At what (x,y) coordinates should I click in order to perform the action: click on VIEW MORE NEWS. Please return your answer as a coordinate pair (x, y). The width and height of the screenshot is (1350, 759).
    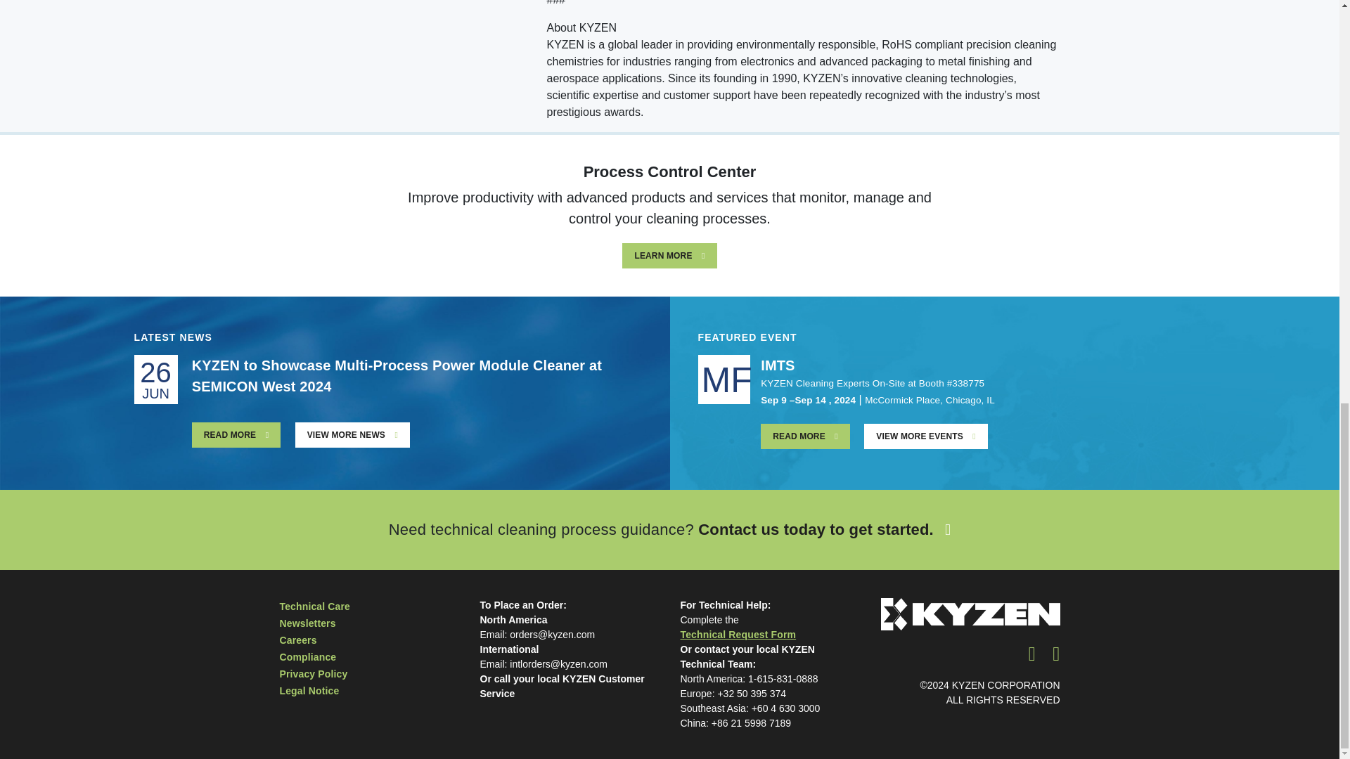
    Looking at the image, I should click on (353, 434).